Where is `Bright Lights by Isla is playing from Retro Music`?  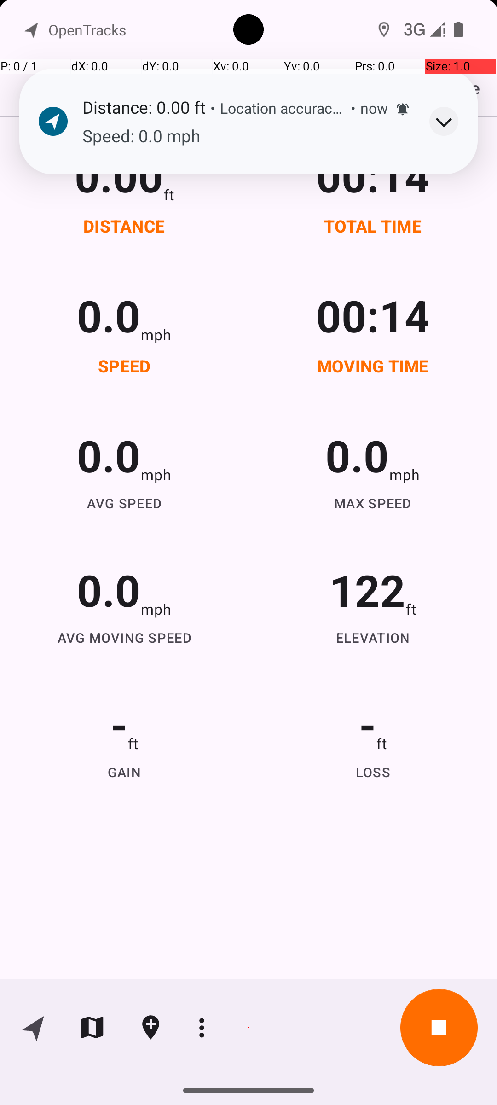 Bright Lights by Isla is playing from Retro Music is located at coordinates (248, 173).